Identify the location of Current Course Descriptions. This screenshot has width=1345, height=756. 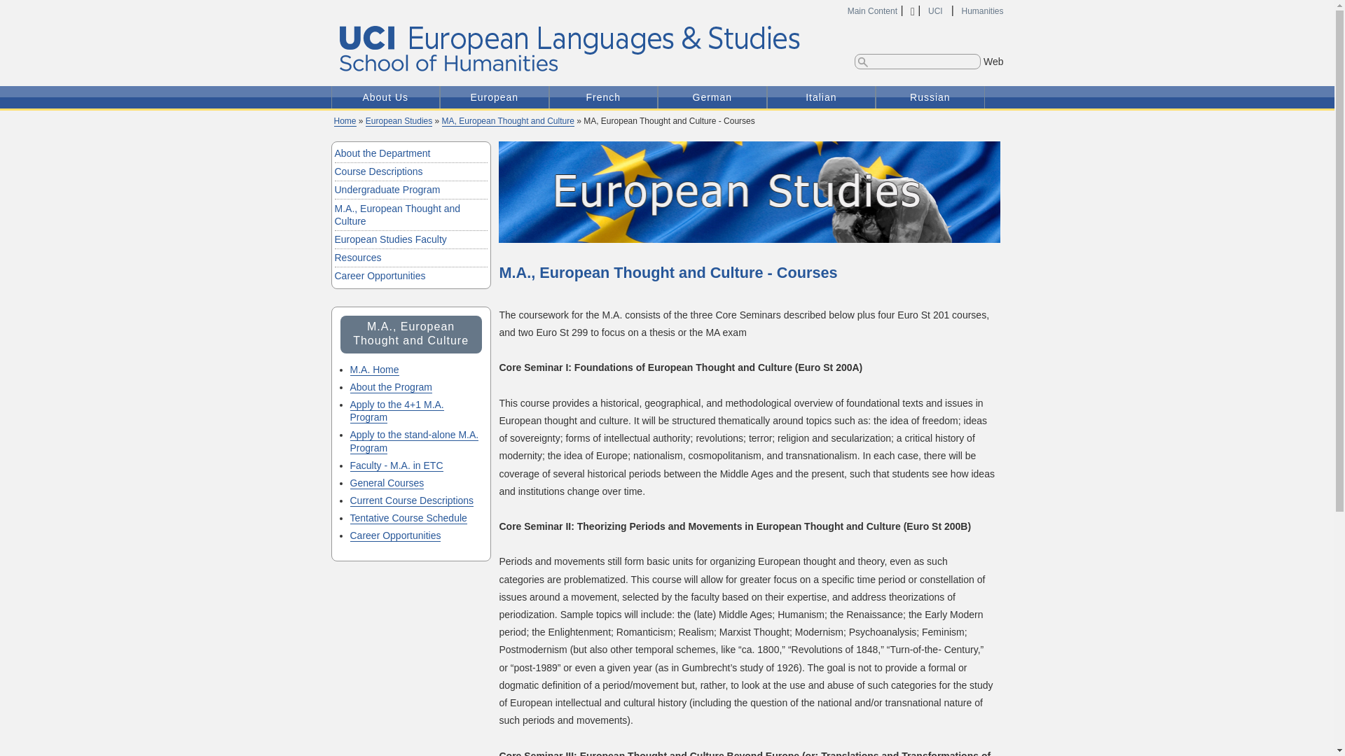
(412, 500).